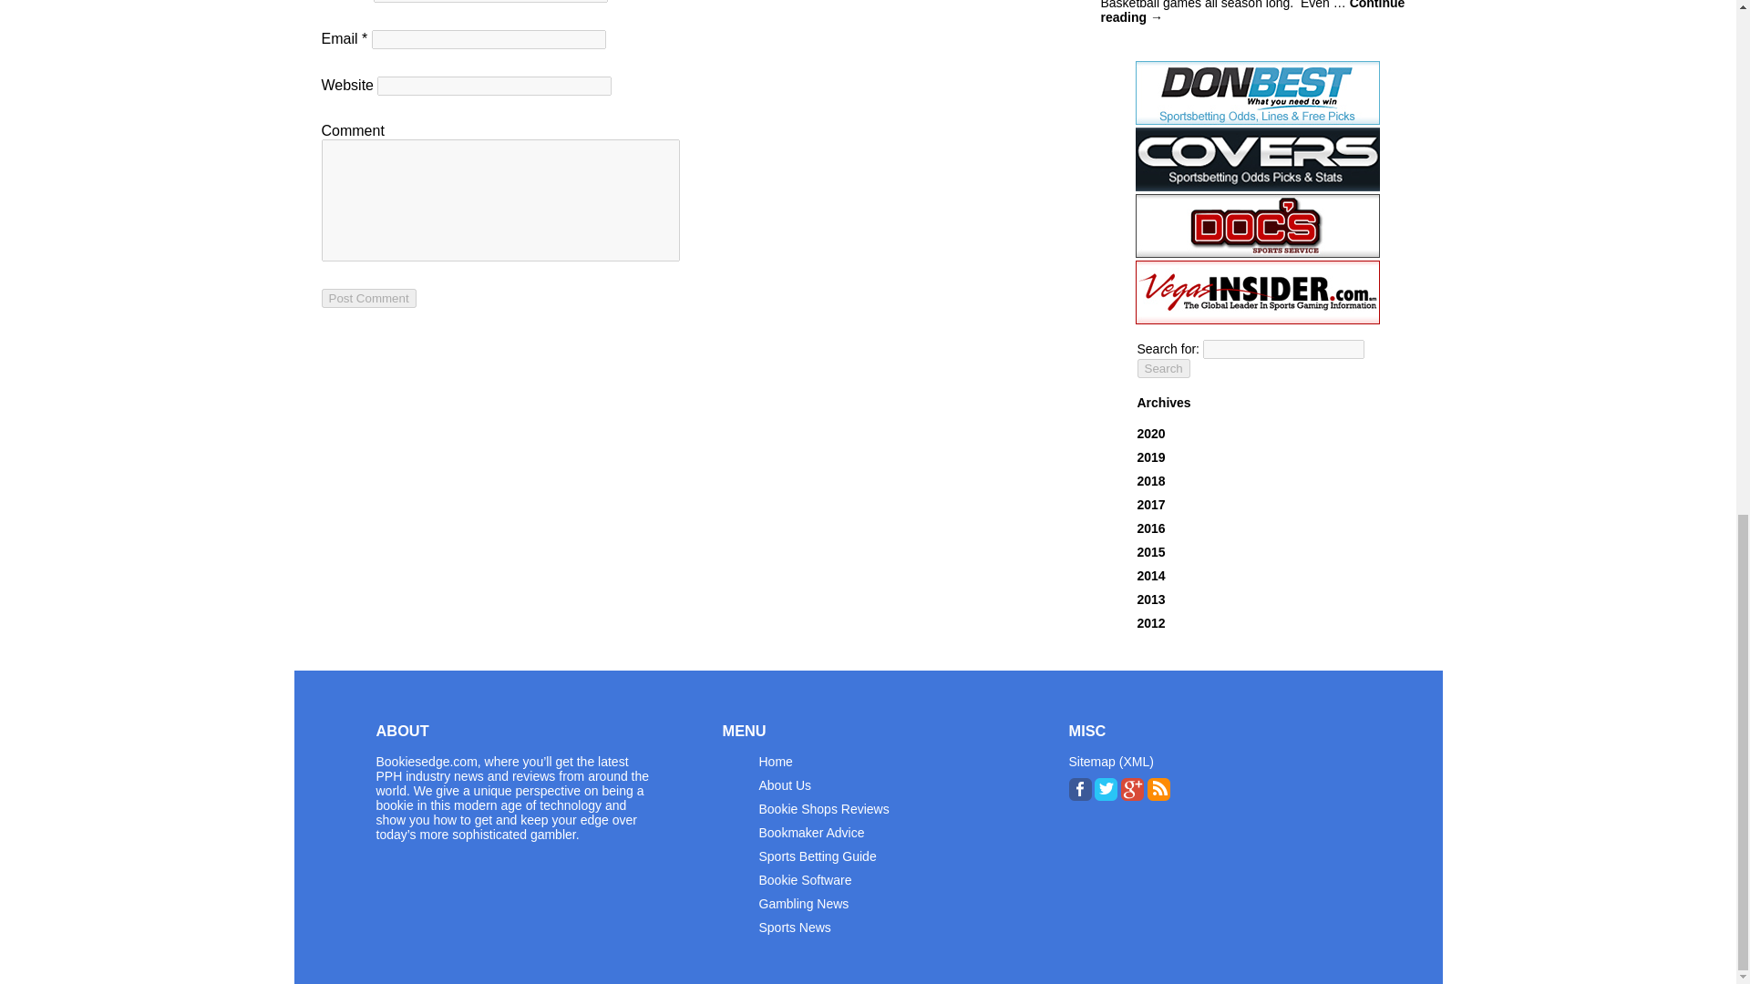  What do you see at coordinates (1151, 433) in the screenshot?
I see `2020` at bounding box center [1151, 433].